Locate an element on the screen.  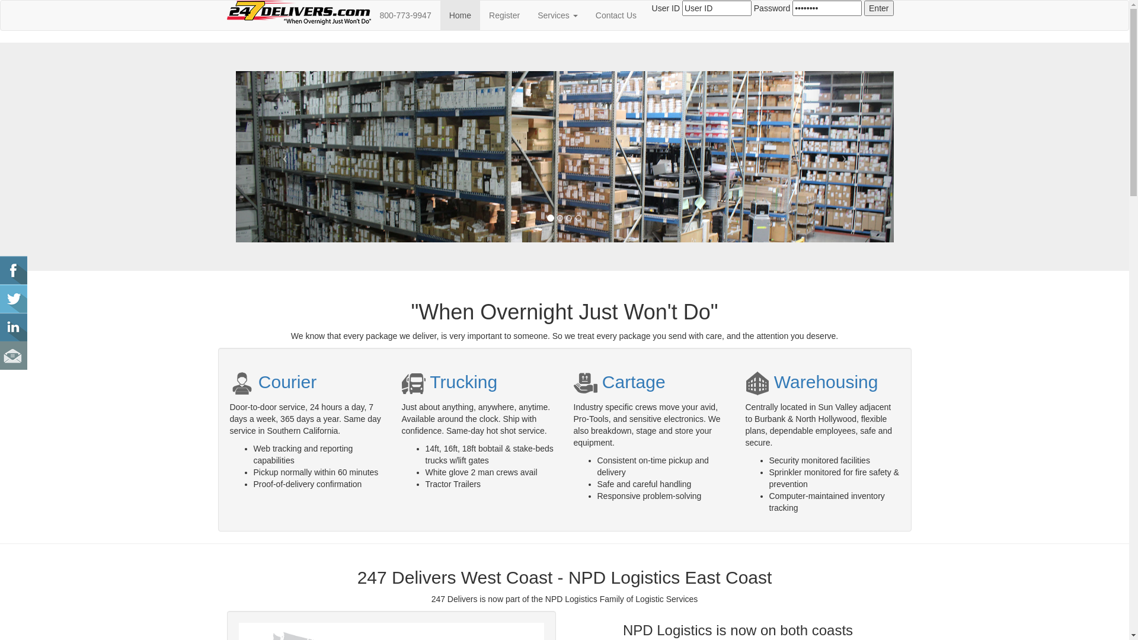
Courier is located at coordinates (274, 382).